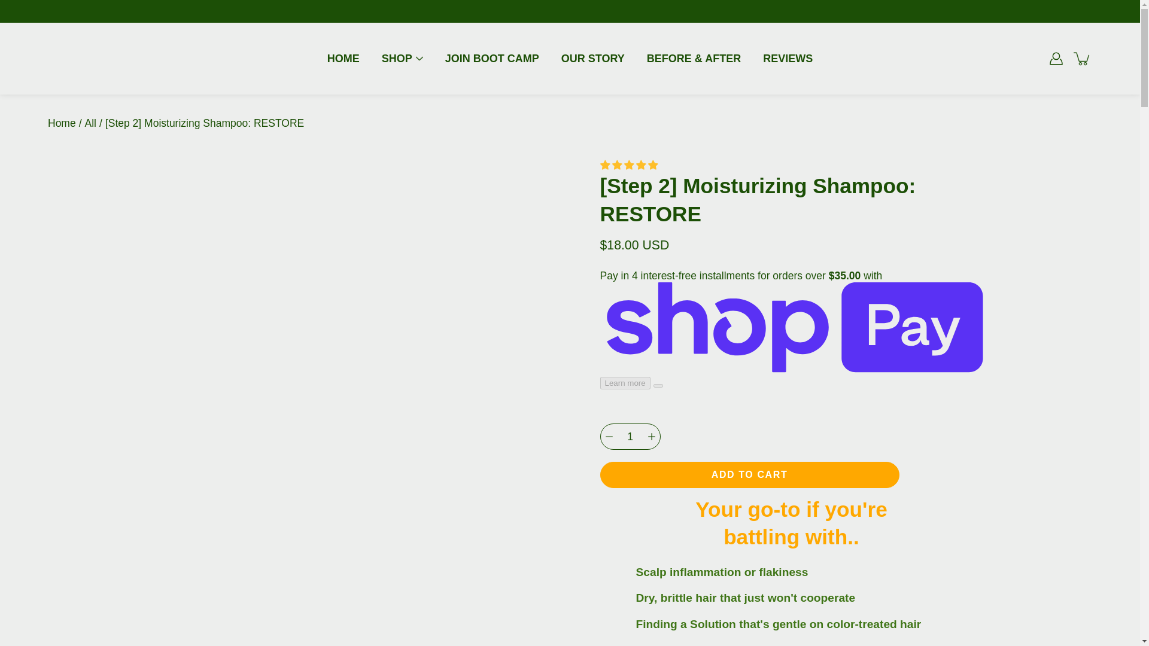  Describe the element at coordinates (593, 59) in the screenshot. I see `OUR STORY` at that location.